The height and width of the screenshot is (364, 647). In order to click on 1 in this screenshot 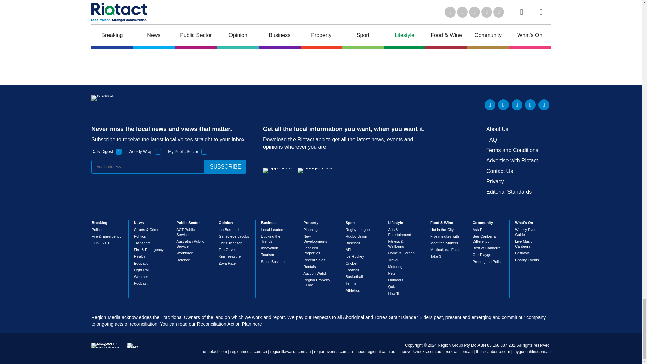, I will do `click(119, 152)`.